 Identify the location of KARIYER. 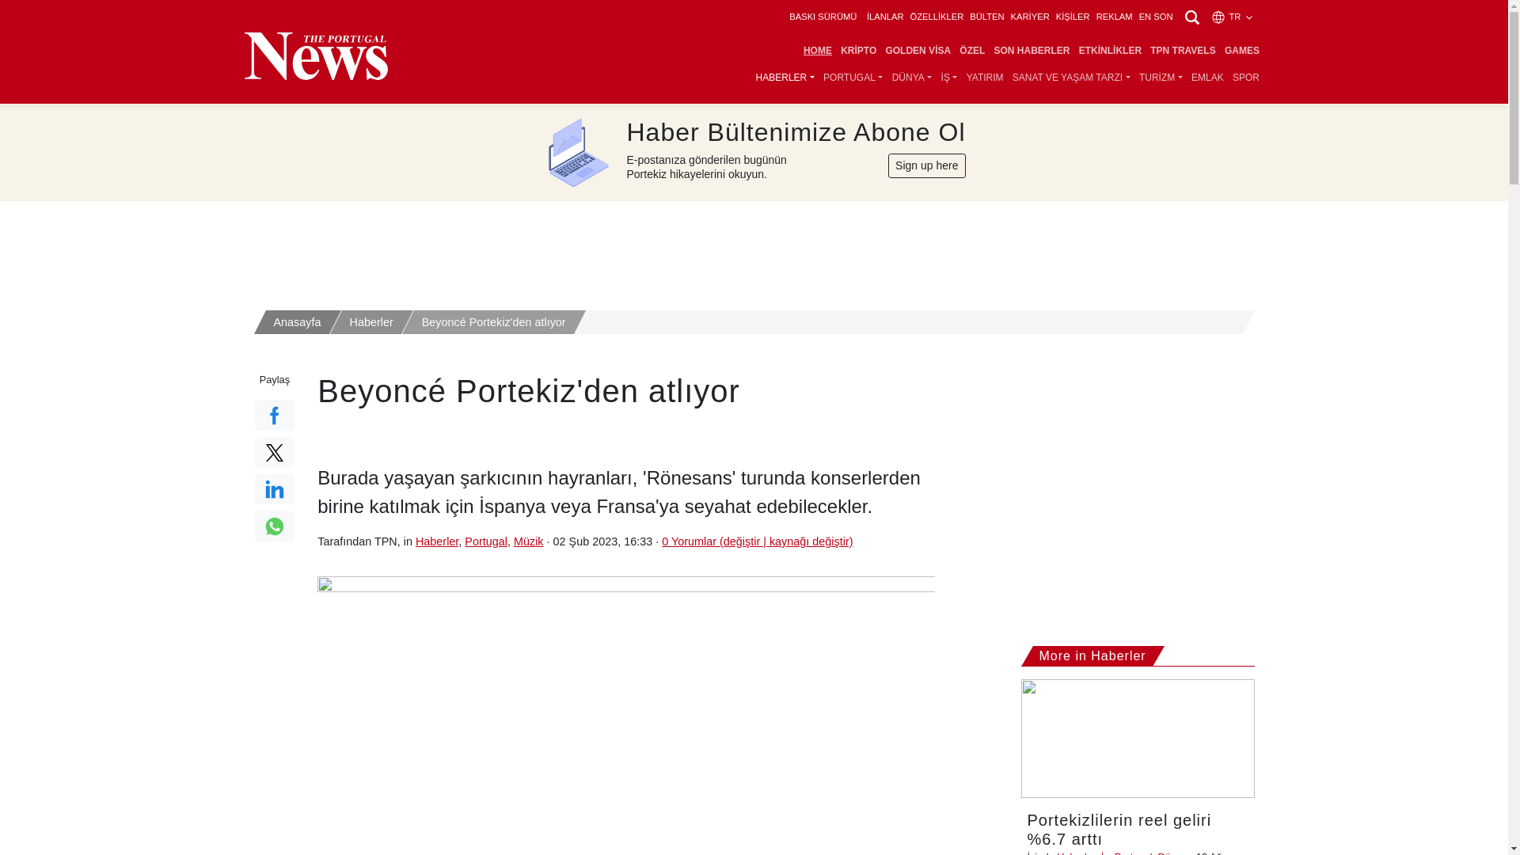
(1030, 17).